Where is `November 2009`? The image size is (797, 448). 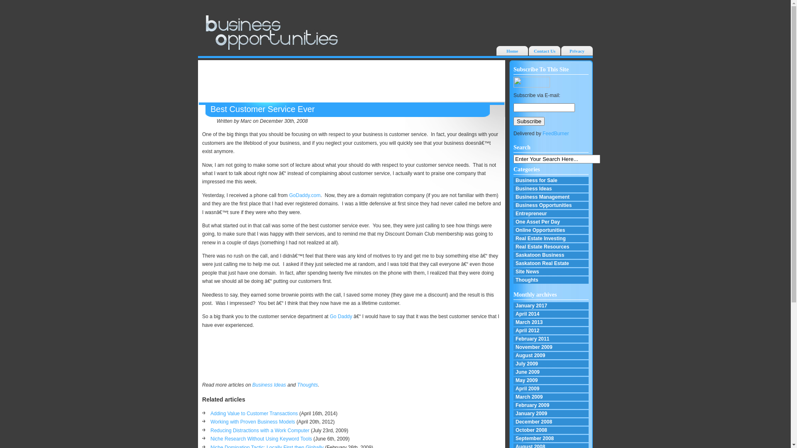 November 2009 is located at coordinates (551, 348).